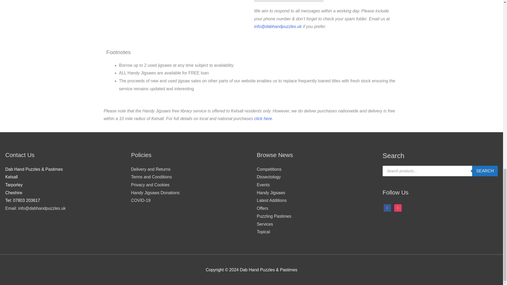 Image resolution: width=507 pixels, height=285 pixels. Describe the element at coordinates (269, 169) in the screenshot. I see `Competitions` at that location.